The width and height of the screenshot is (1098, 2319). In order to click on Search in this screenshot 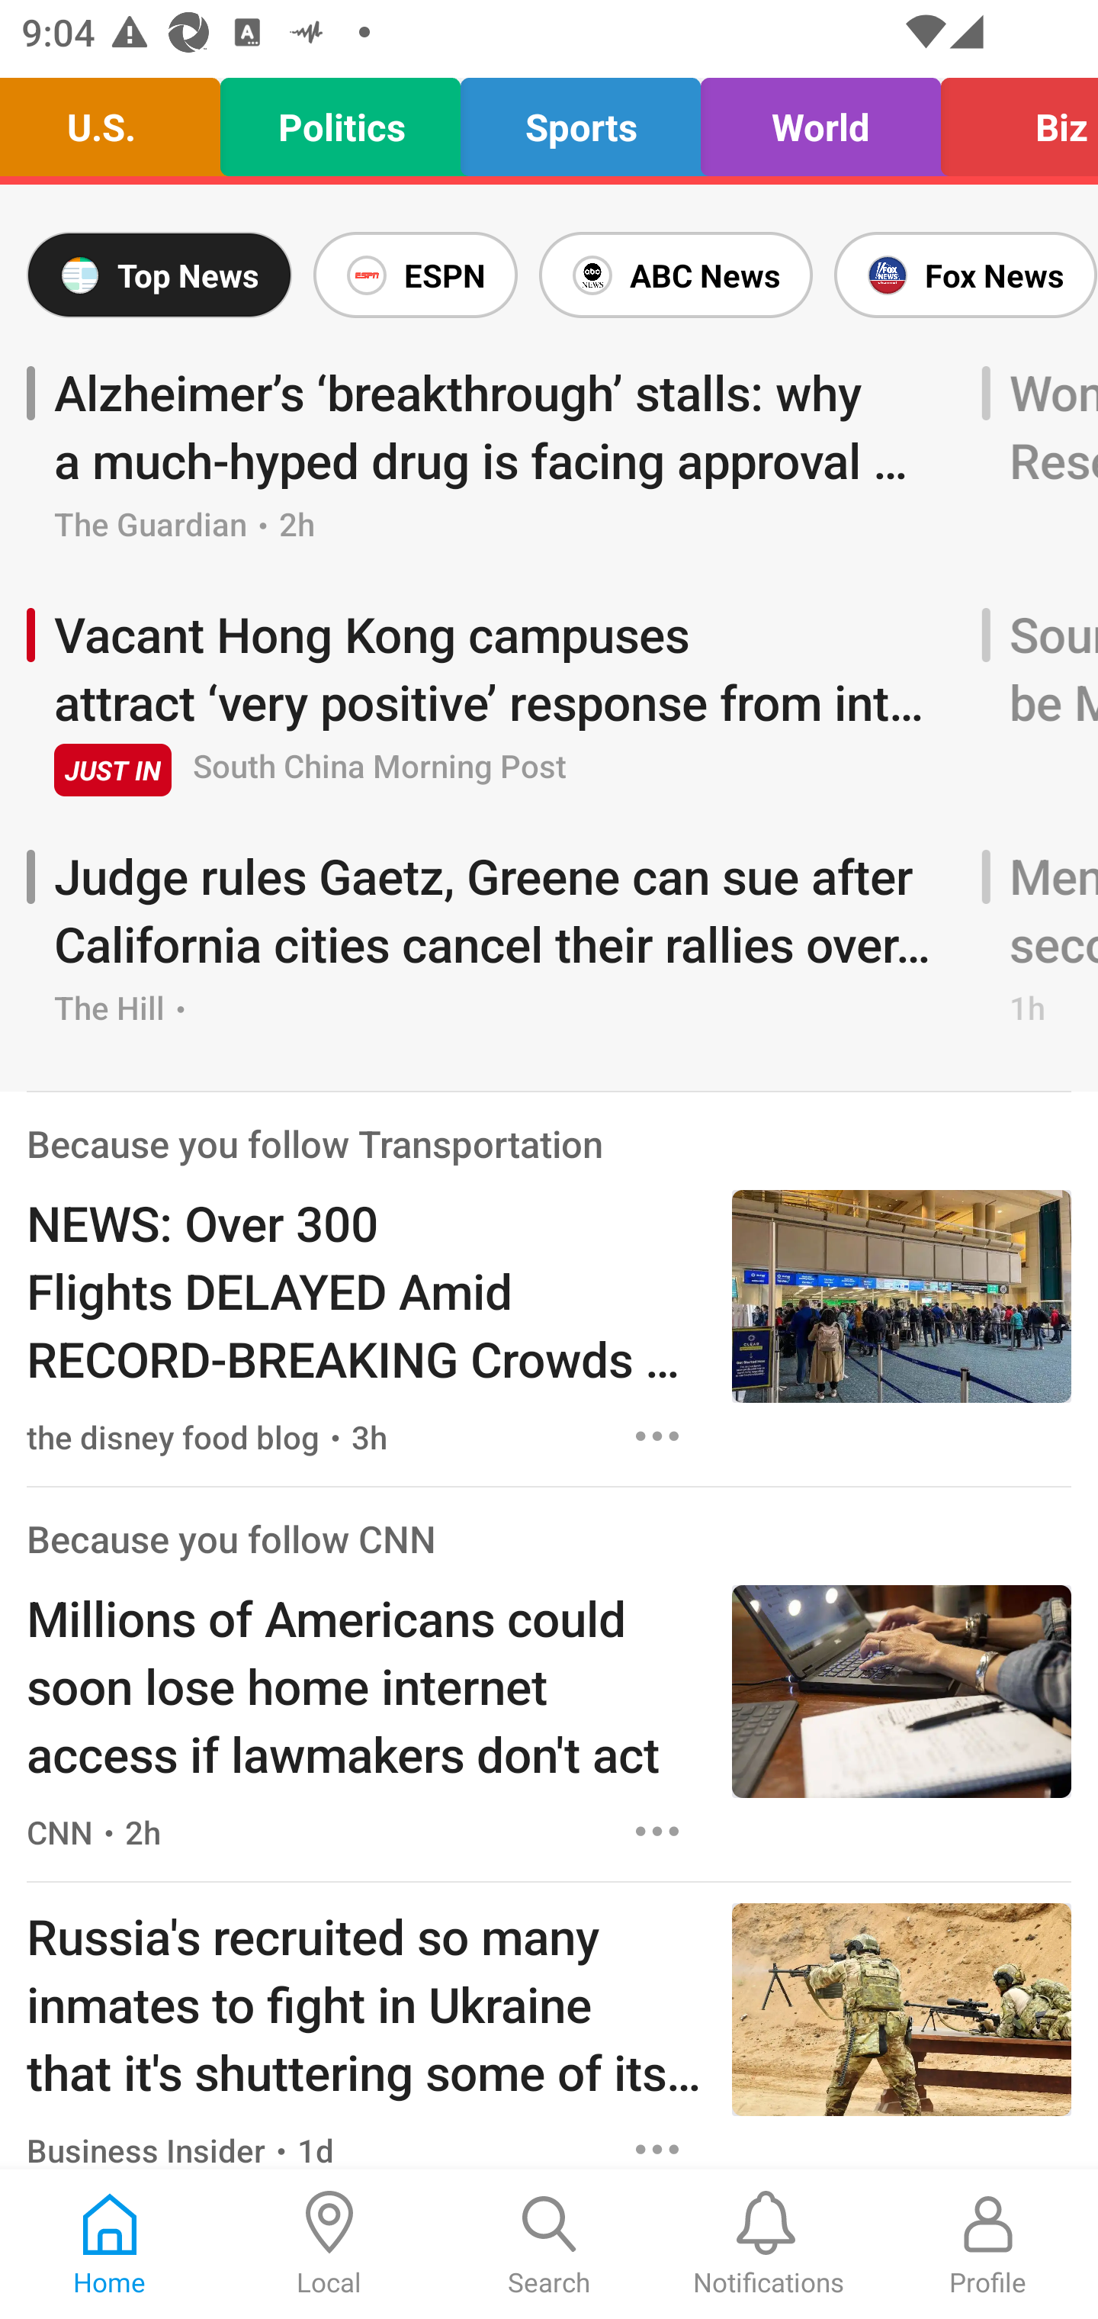, I will do `click(549, 2244)`.